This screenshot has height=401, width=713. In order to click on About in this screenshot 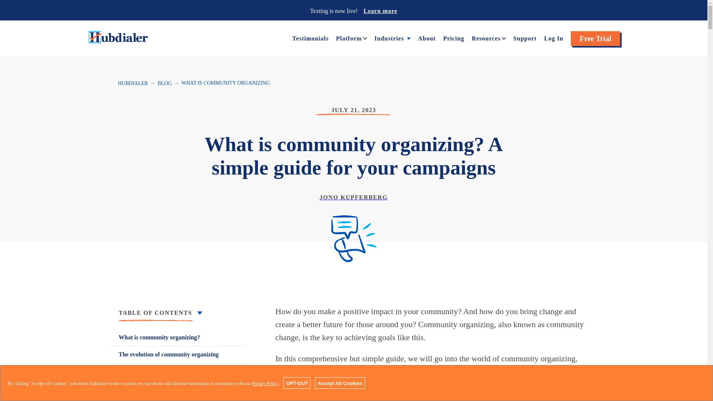, I will do `click(427, 38)`.